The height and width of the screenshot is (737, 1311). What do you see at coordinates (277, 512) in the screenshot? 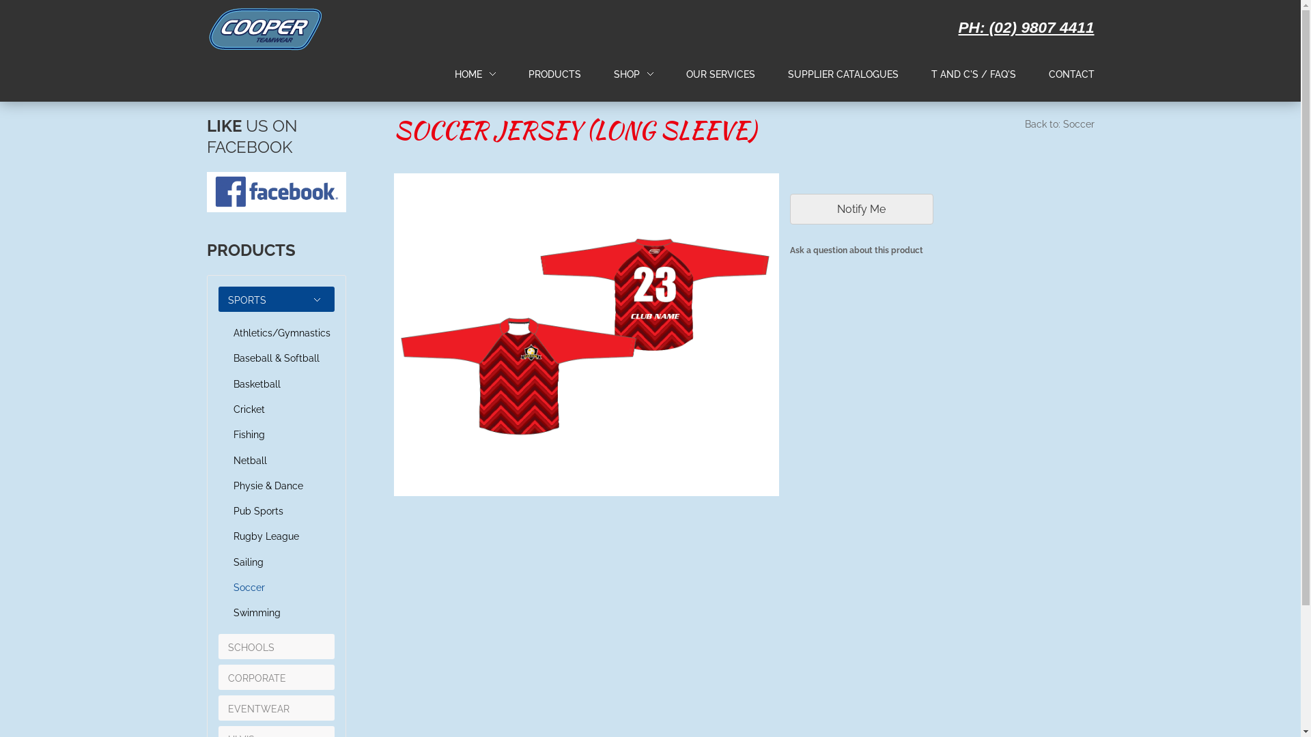
I see `Pub Sports` at bounding box center [277, 512].